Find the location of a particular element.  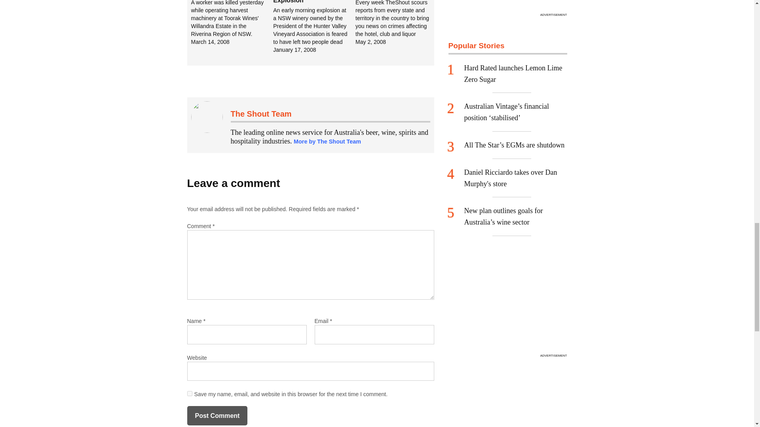

Two Reported Dead in Hunter Valley Vineyard Explosion is located at coordinates (307, 2).